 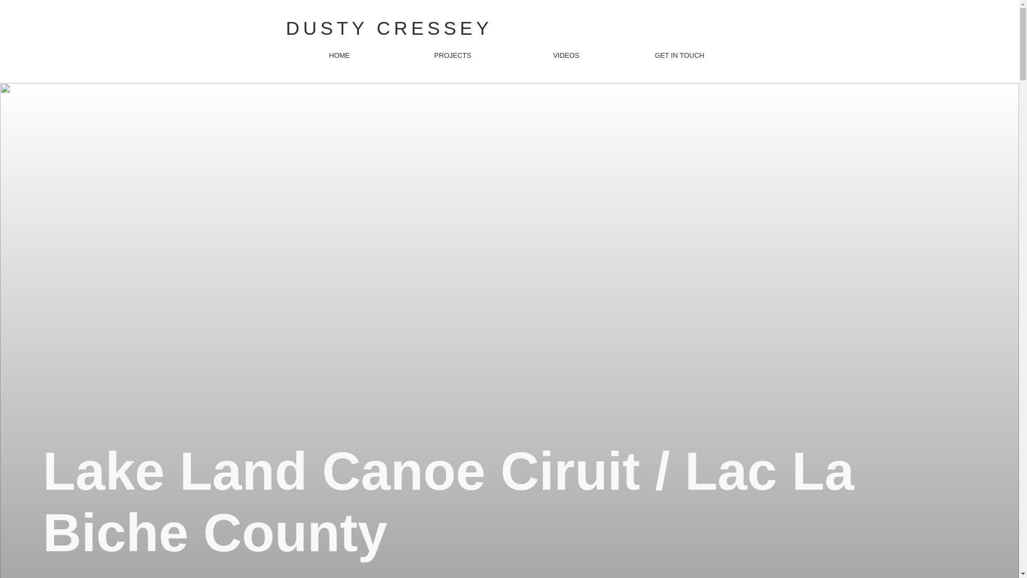 I want to click on HOME, so click(x=339, y=55).